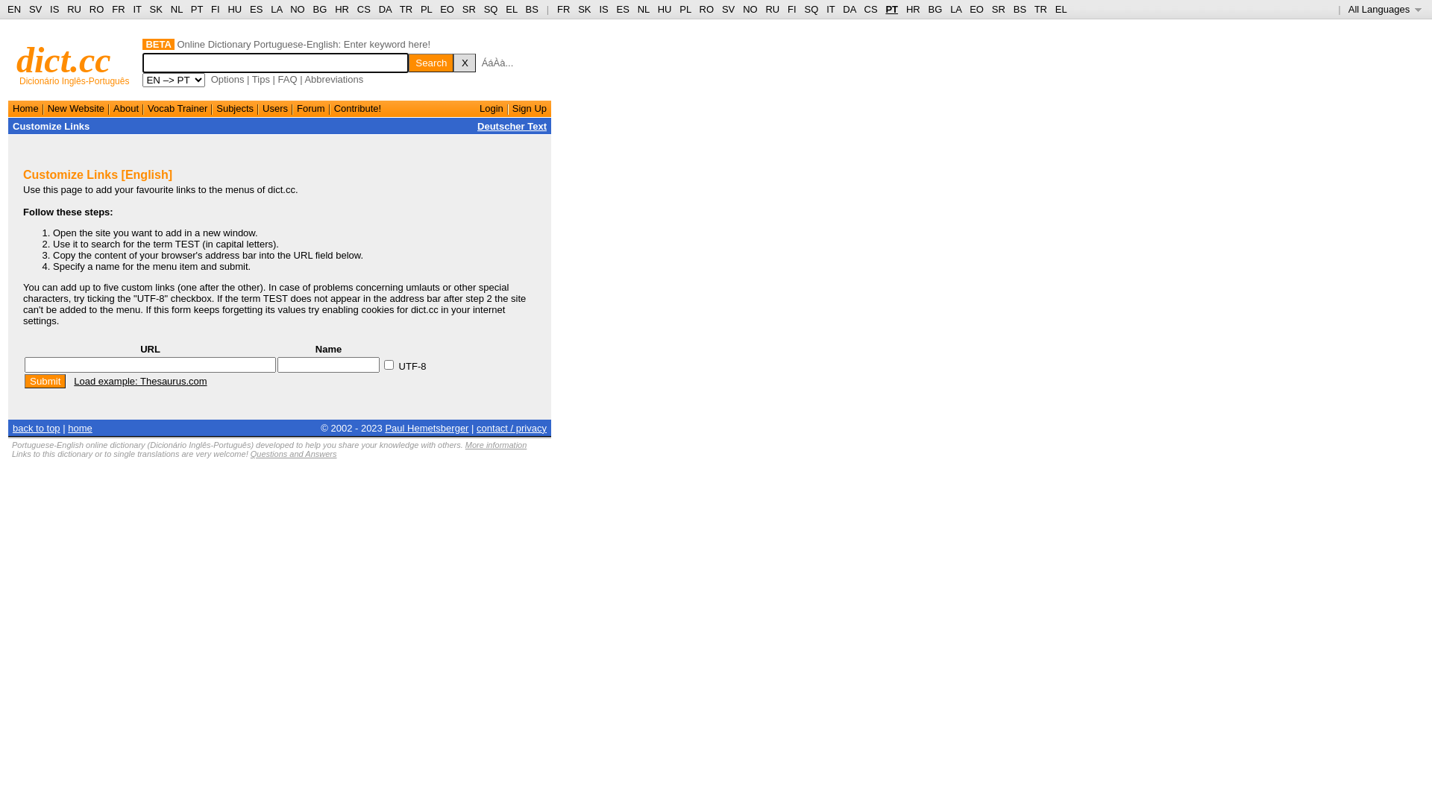 This screenshot has height=805, width=1432. What do you see at coordinates (465, 63) in the screenshot?
I see `X` at bounding box center [465, 63].